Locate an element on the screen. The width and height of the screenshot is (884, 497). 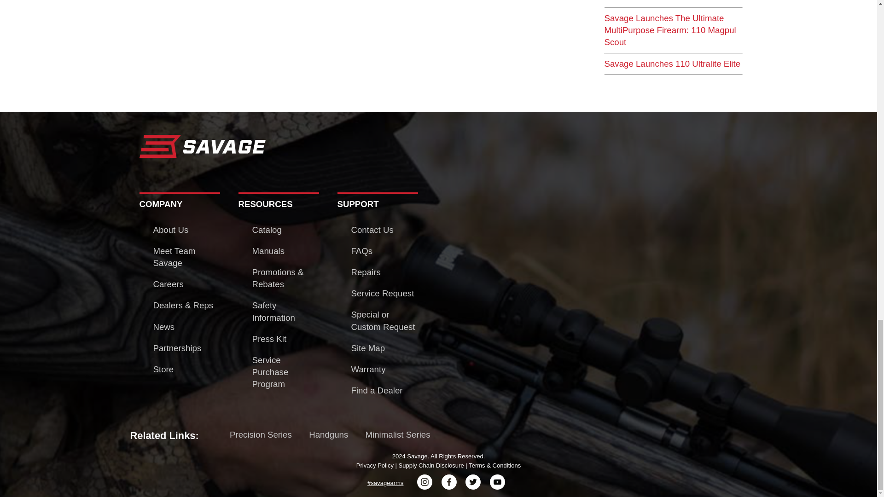
Safety Information is located at coordinates (273, 311).